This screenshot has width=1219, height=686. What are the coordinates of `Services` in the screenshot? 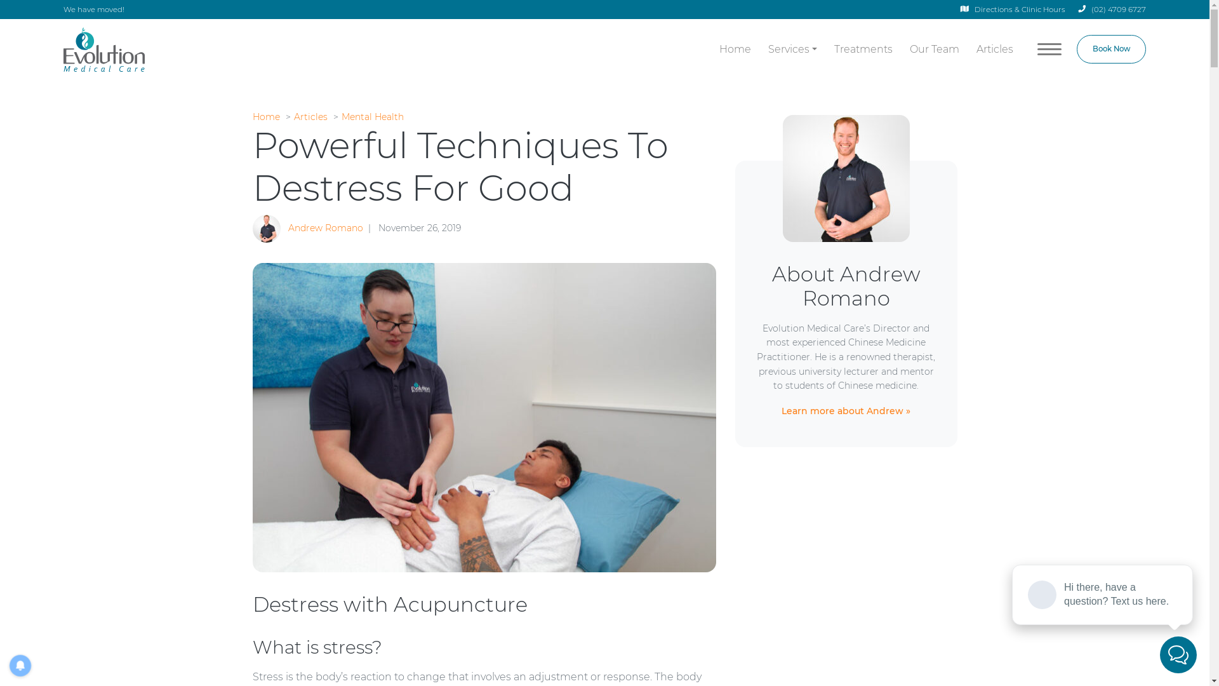 It's located at (792, 50).